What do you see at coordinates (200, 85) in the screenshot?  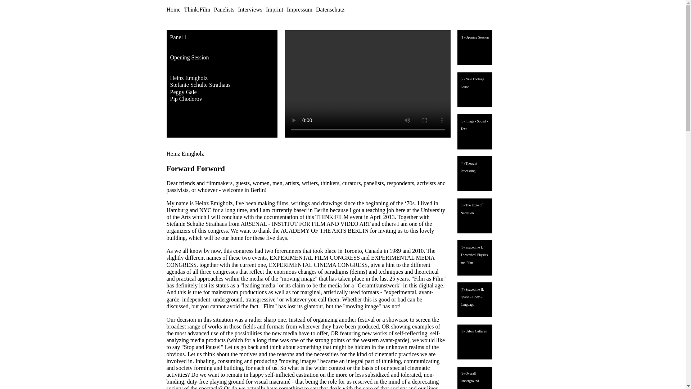 I see `Stefanie Schulte Strathaus` at bounding box center [200, 85].